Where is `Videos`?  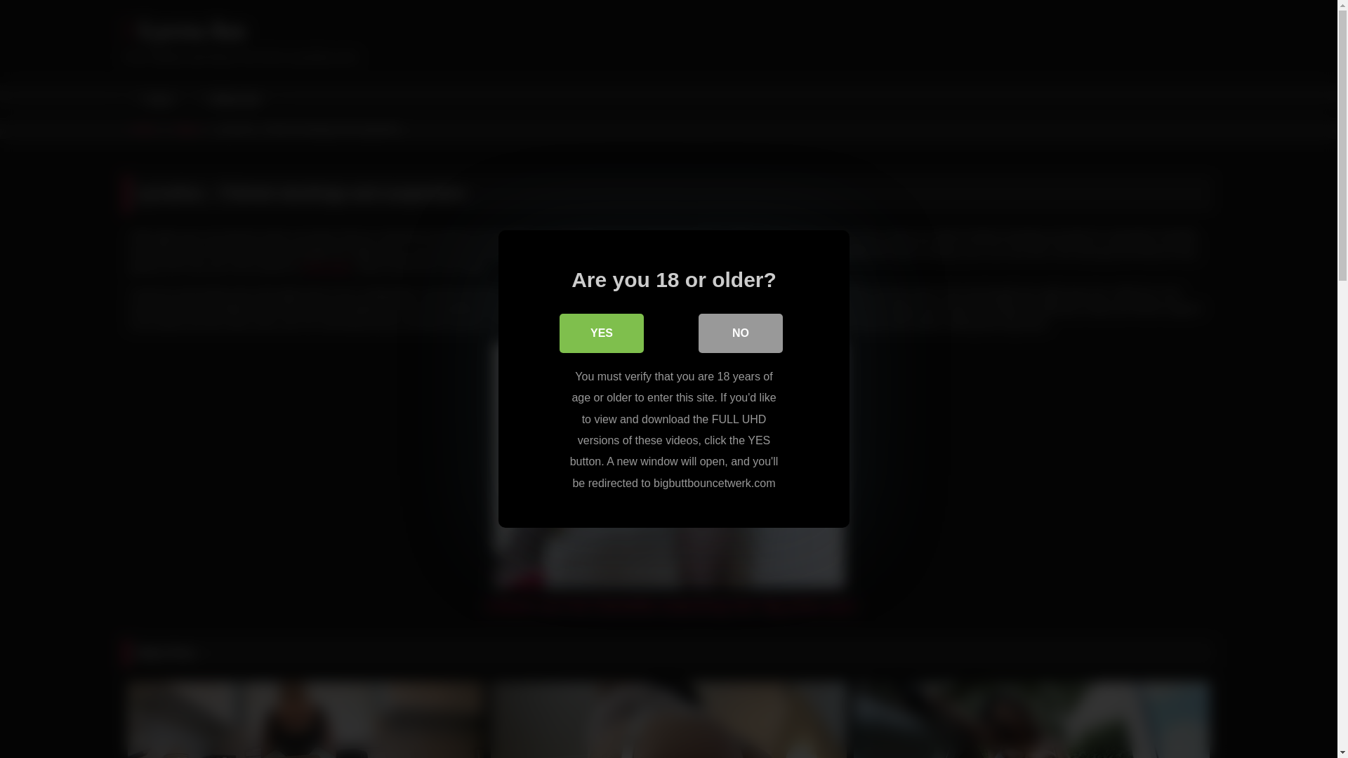
Videos is located at coordinates (187, 128).